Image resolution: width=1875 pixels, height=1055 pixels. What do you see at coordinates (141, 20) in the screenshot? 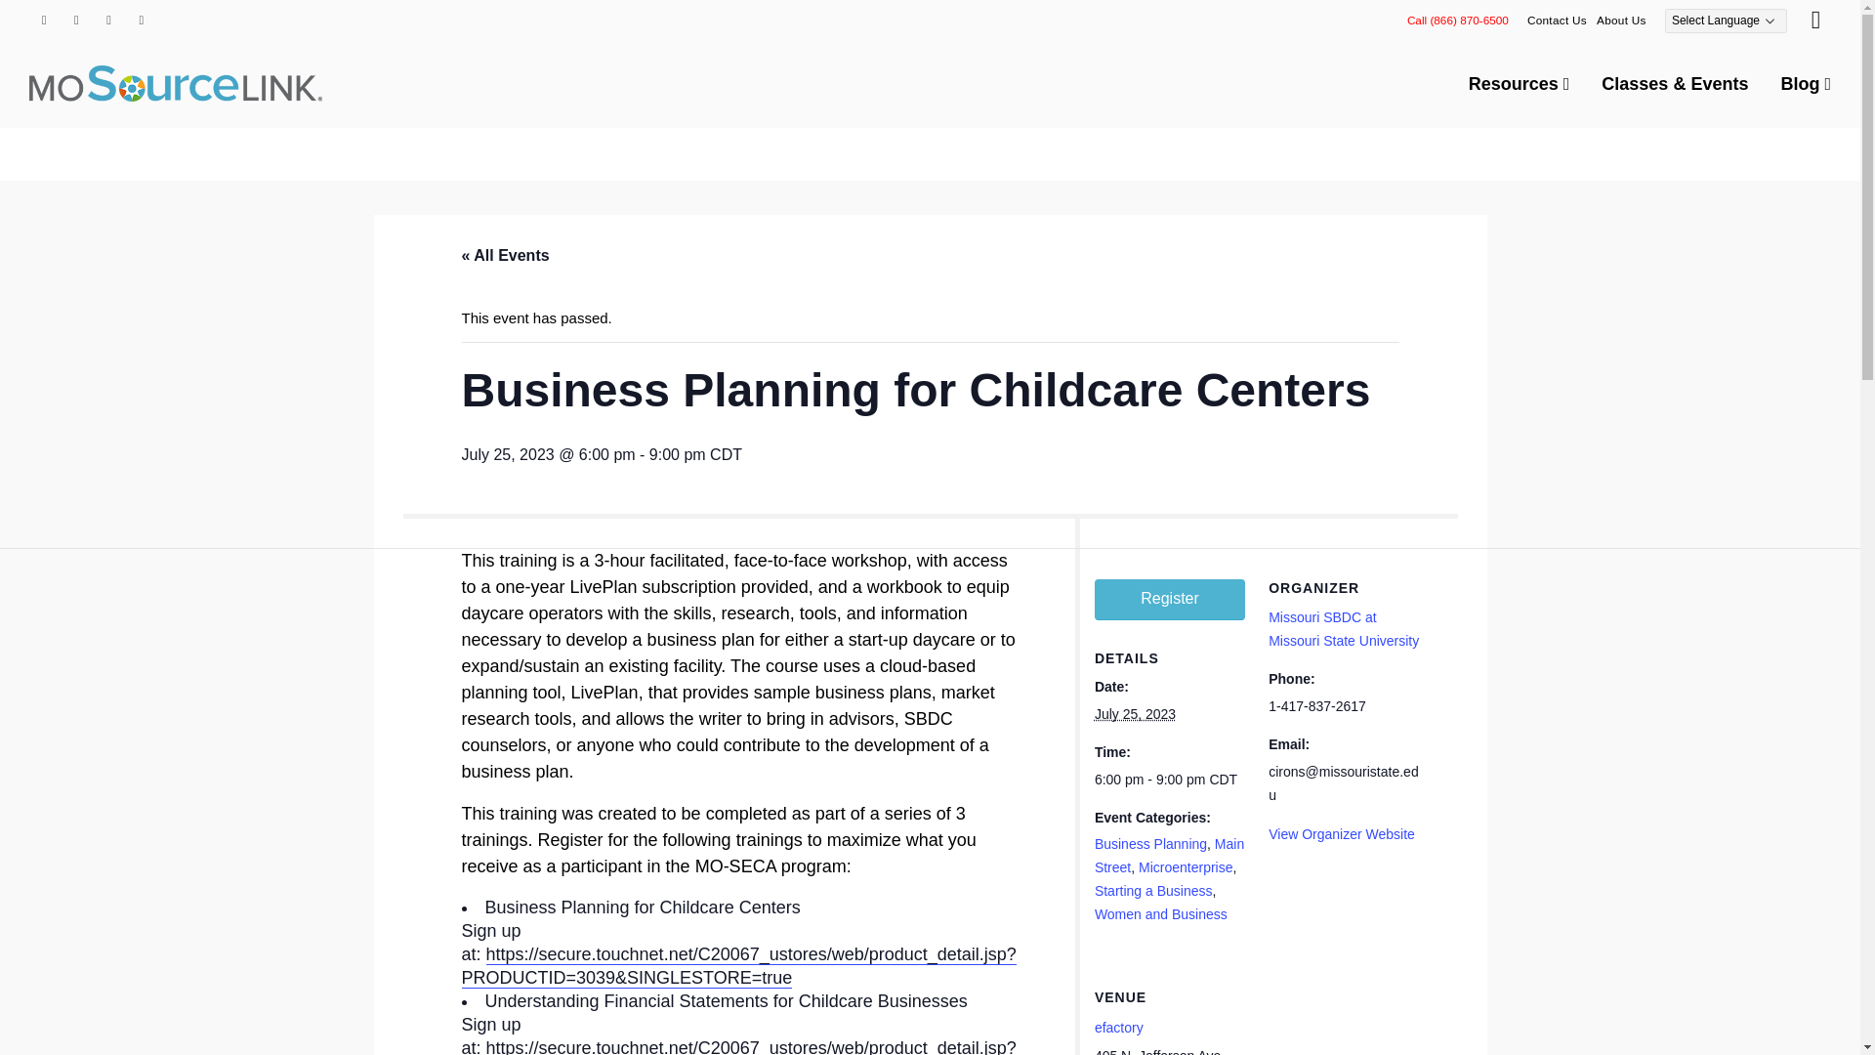
I see `LinkedIn` at bounding box center [141, 20].